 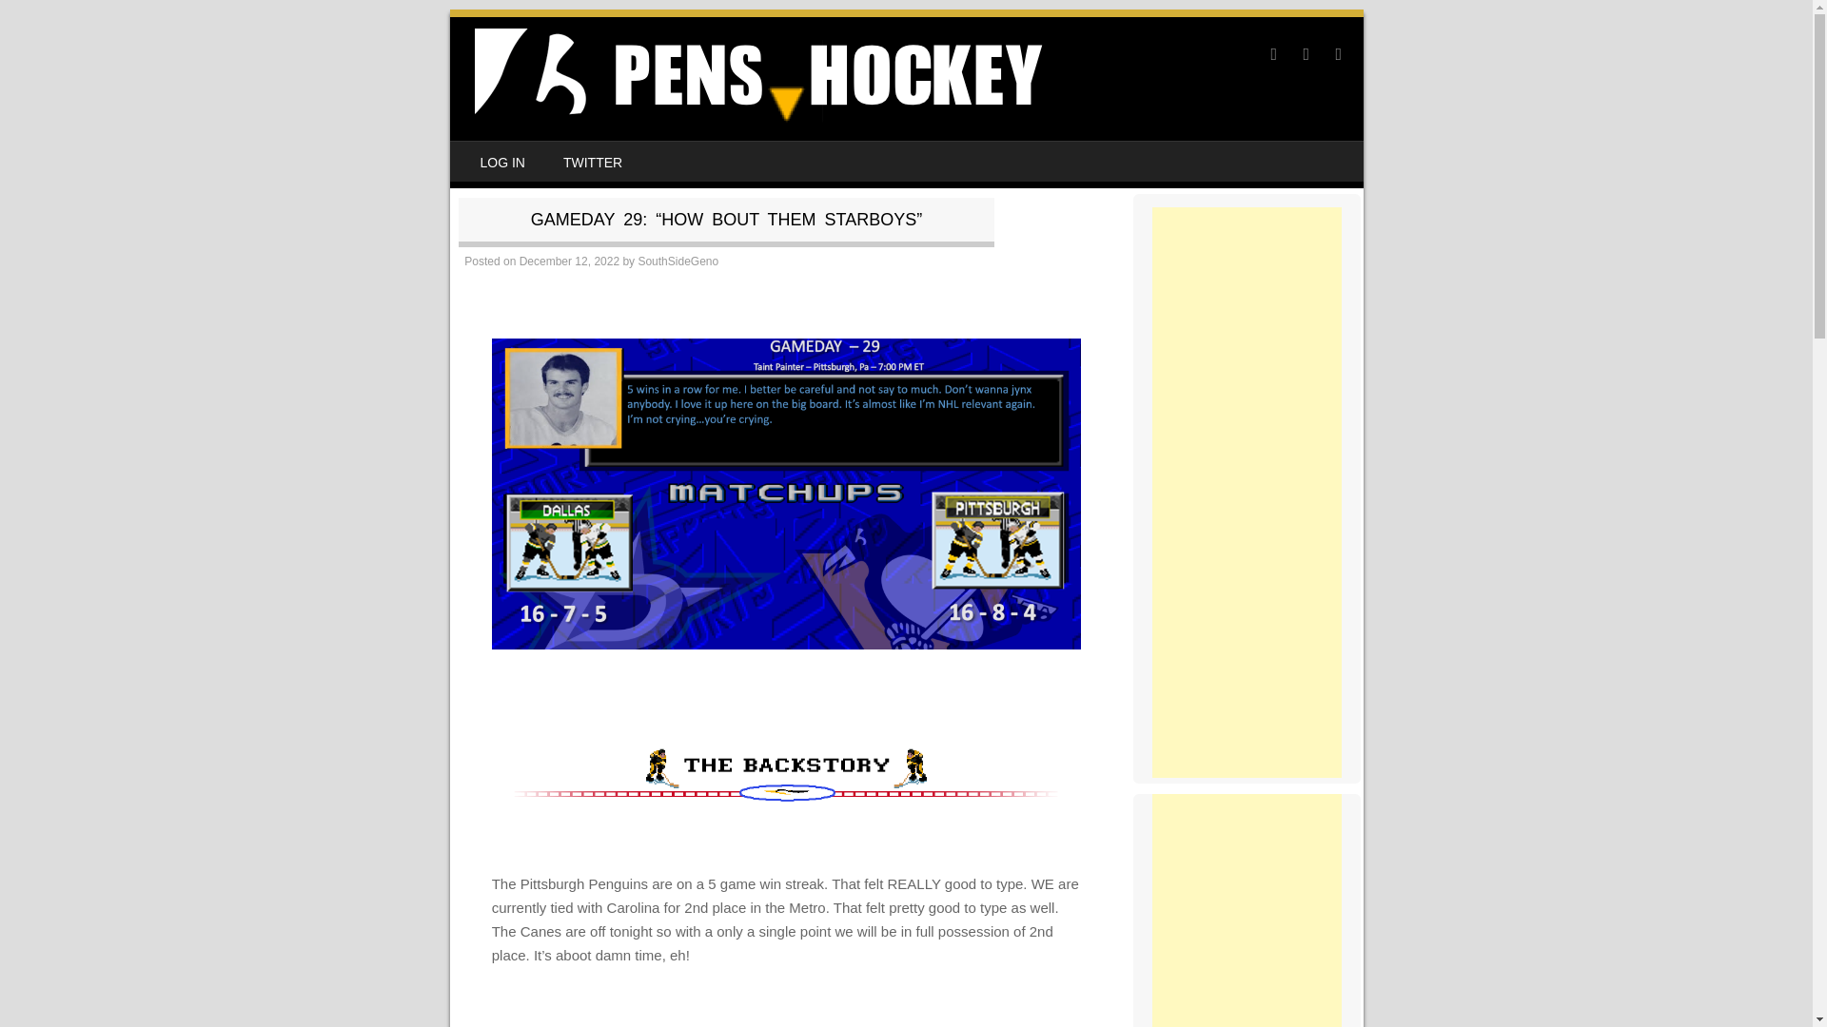 I want to click on 9:00 am, so click(x=569, y=261).